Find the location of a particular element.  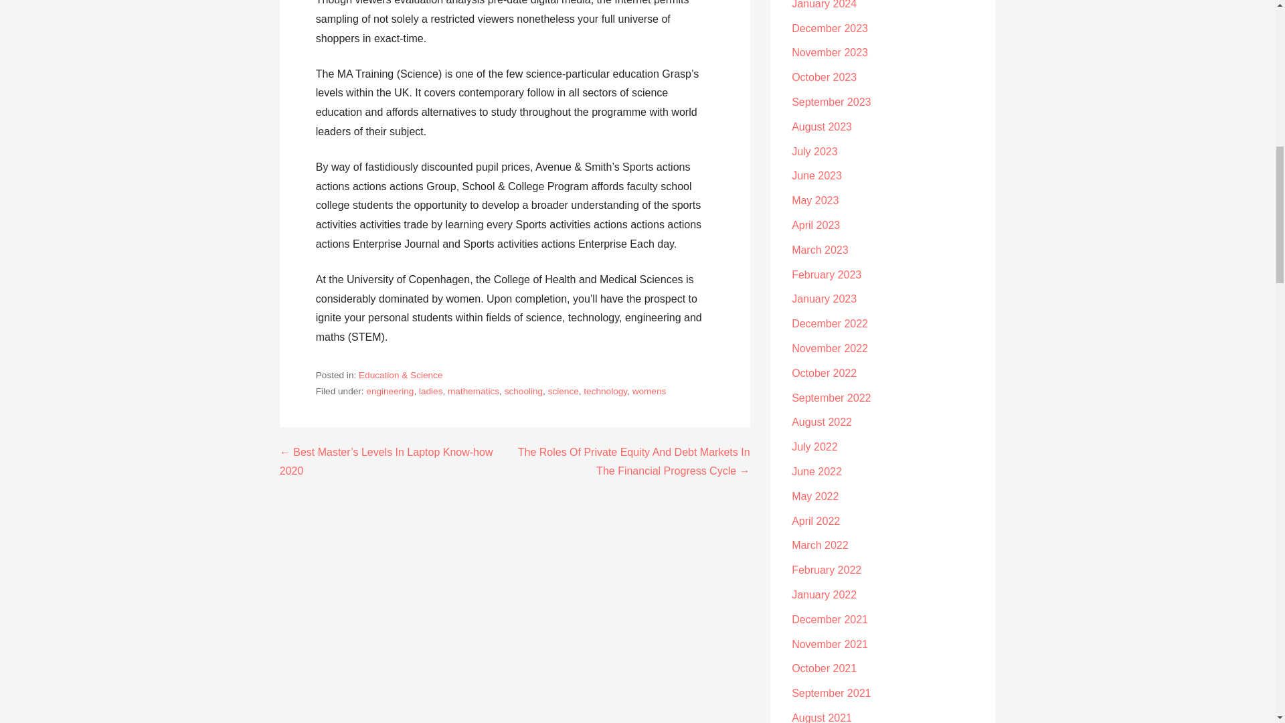

March 2023 is located at coordinates (819, 250).